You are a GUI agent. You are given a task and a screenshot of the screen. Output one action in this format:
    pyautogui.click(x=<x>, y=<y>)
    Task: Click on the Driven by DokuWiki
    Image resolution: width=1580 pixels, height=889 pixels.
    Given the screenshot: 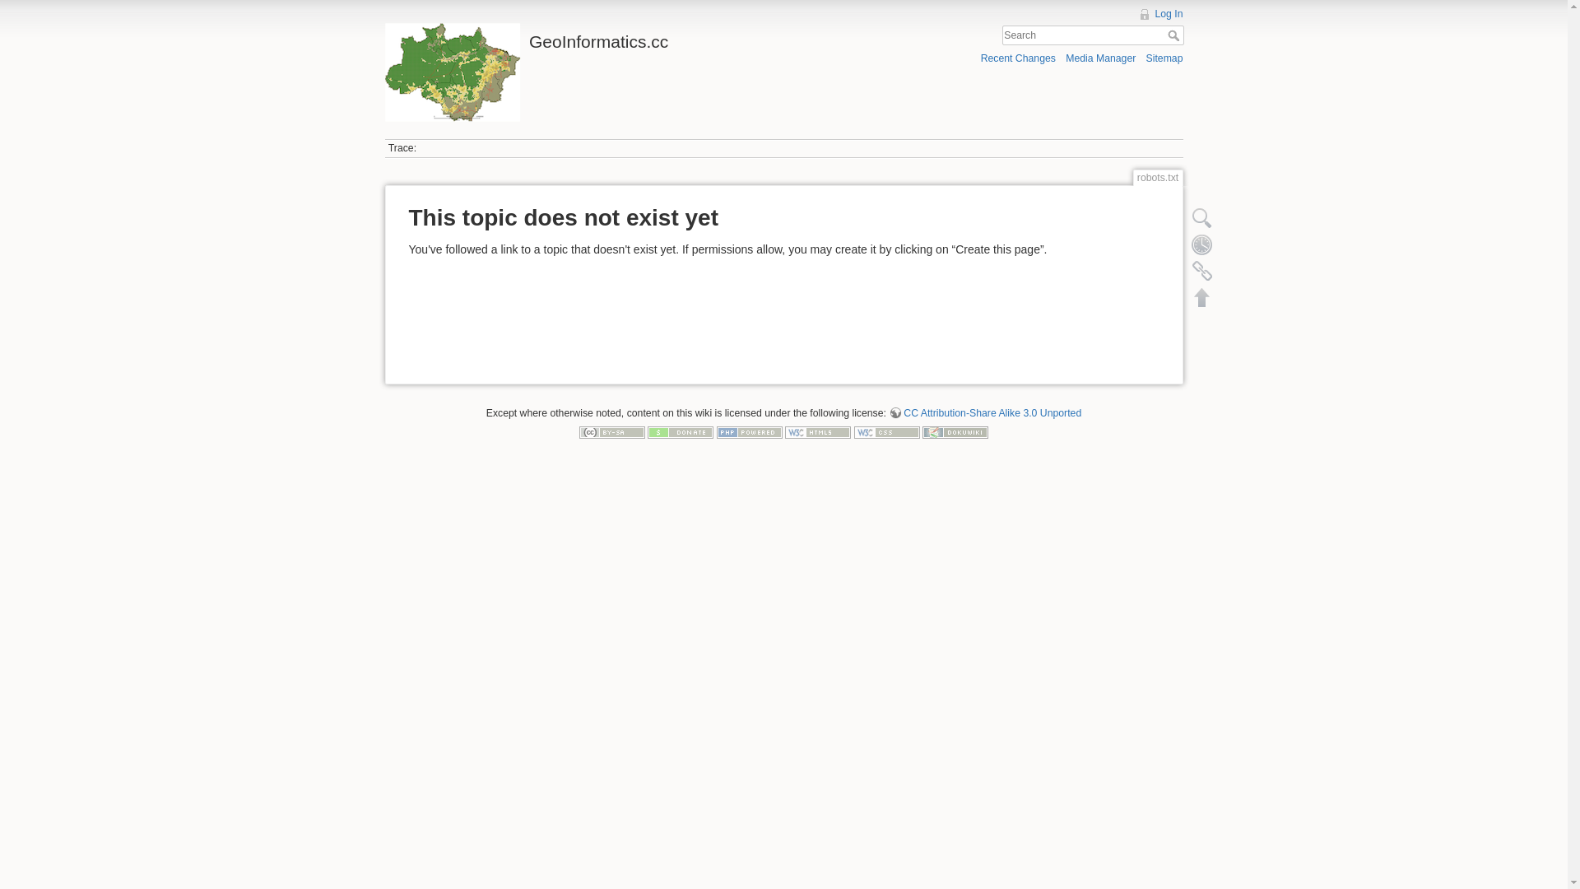 What is the action you would take?
    pyautogui.click(x=955, y=432)
    